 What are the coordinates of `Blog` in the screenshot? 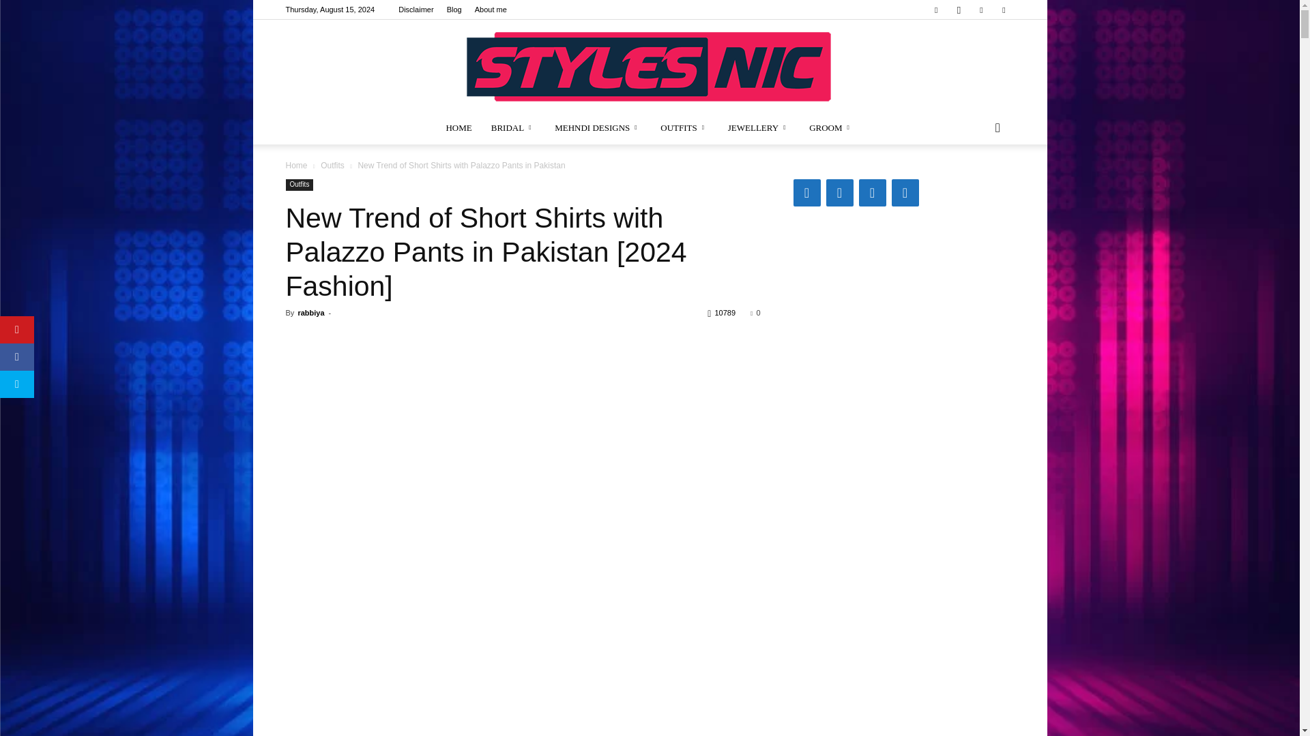 It's located at (454, 10).